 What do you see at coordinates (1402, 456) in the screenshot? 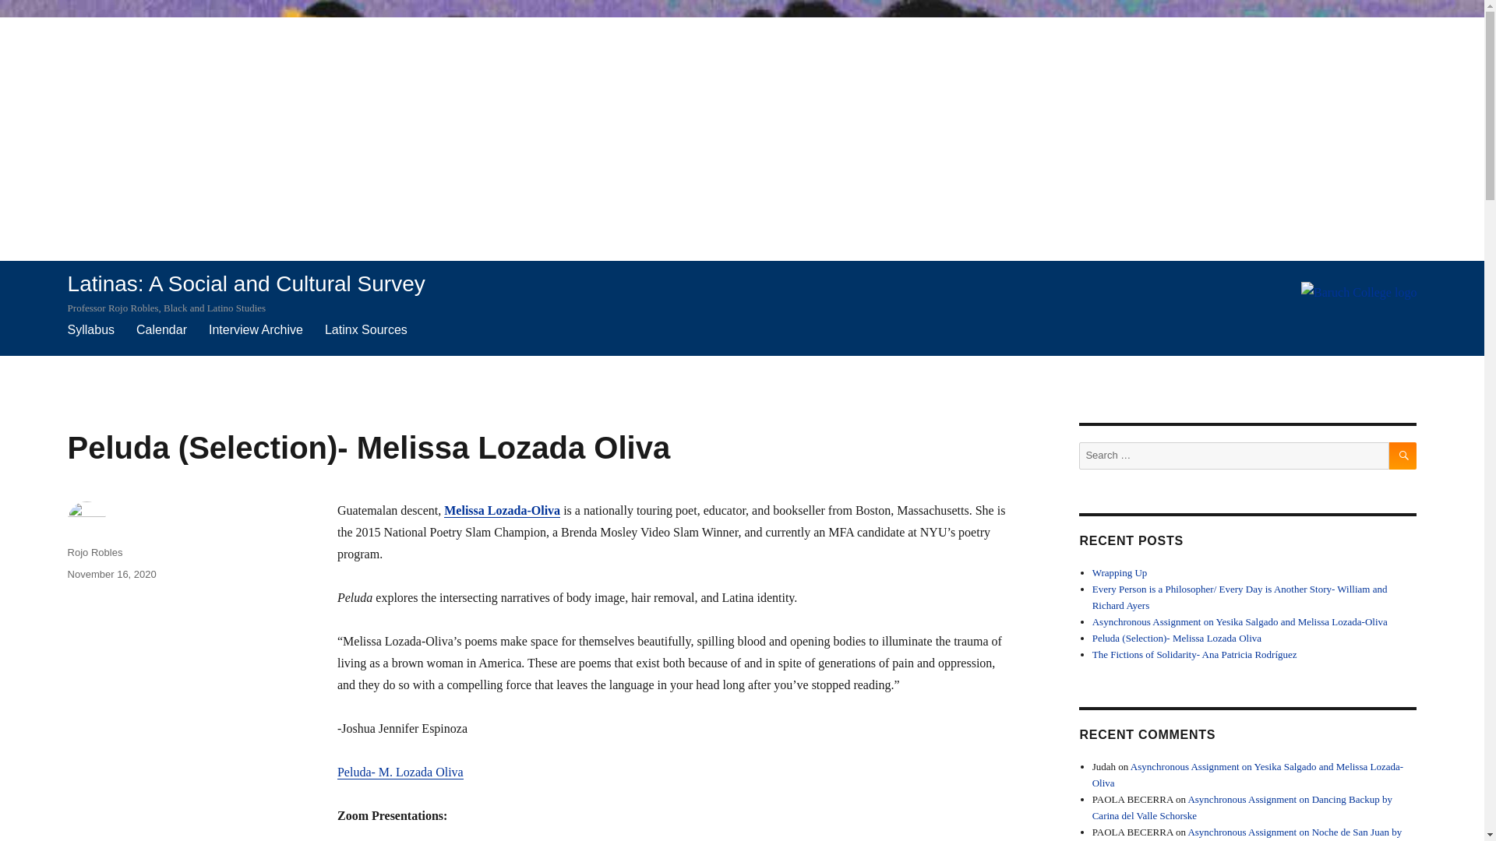
I see `SEARCH` at bounding box center [1402, 456].